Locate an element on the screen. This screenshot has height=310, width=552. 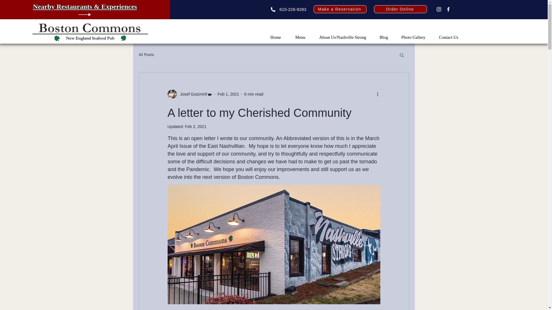
All Posts is located at coordinates (146, 55).